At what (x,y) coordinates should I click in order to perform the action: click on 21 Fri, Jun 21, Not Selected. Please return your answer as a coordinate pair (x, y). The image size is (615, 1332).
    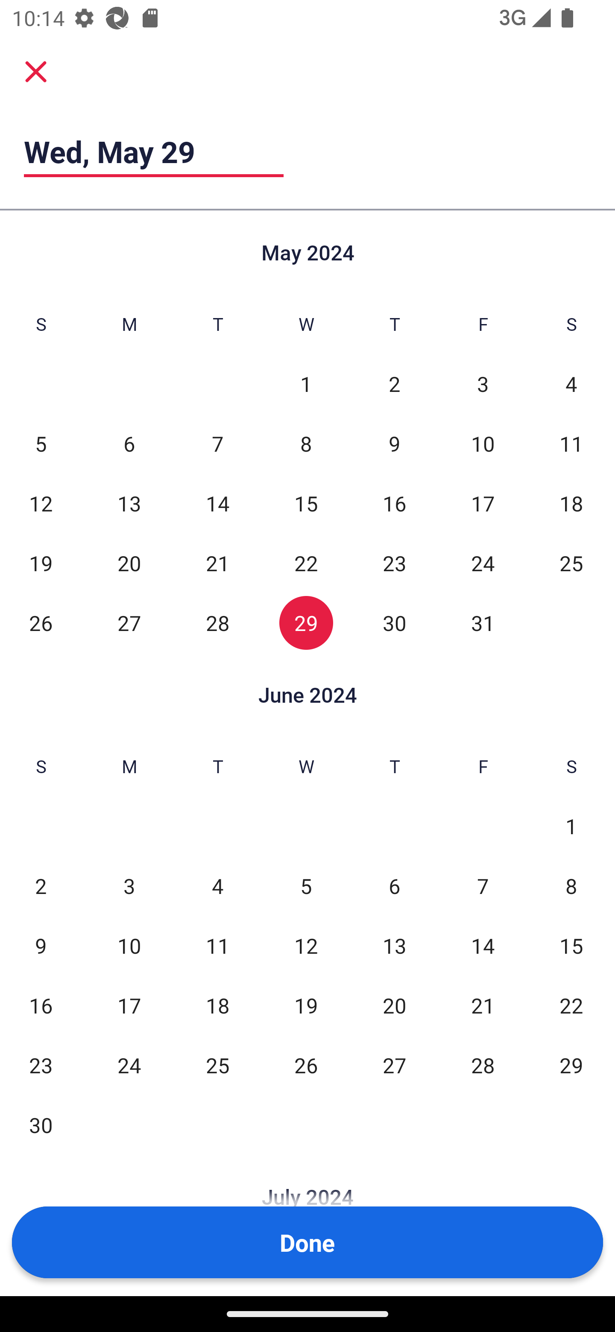
    Looking at the image, I should click on (483, 1005).